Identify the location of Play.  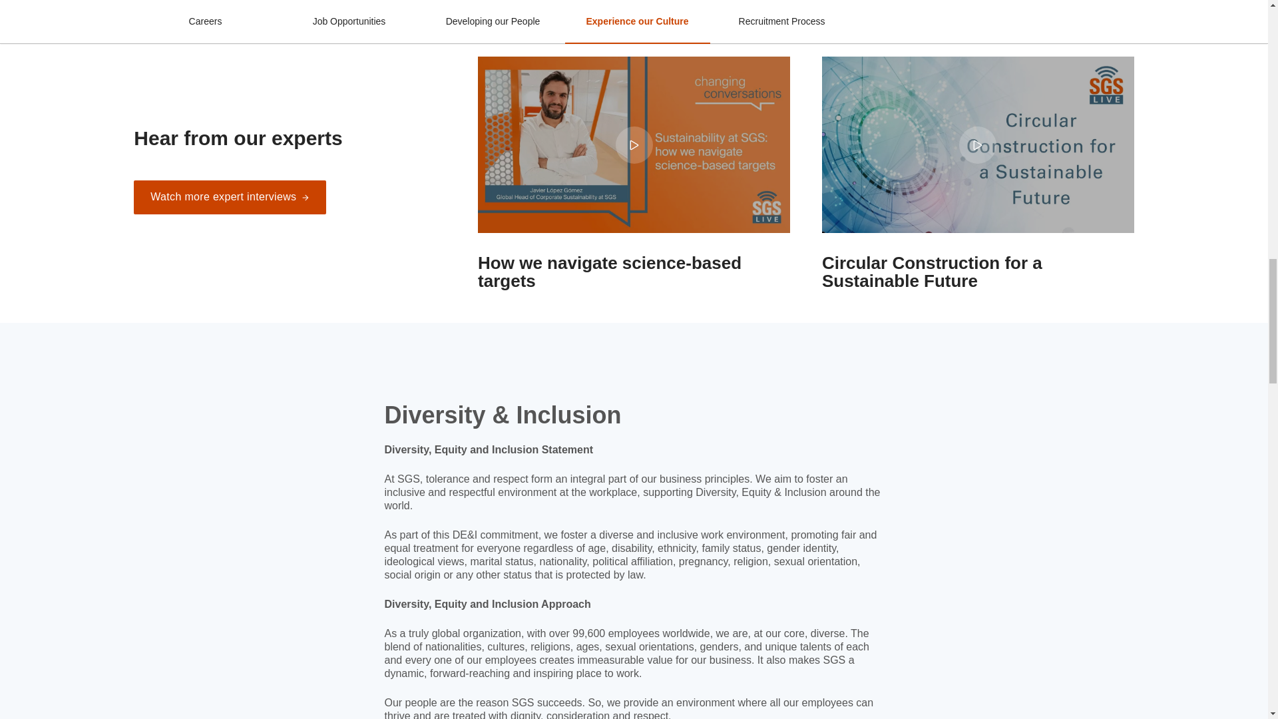
(634, 144).